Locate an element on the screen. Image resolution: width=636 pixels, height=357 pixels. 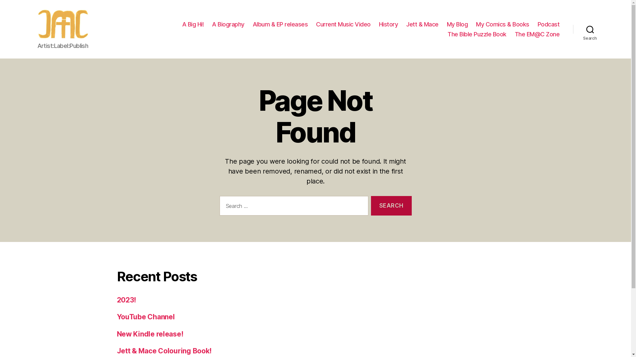
Current Music Video is located at coordinates (343, 24).